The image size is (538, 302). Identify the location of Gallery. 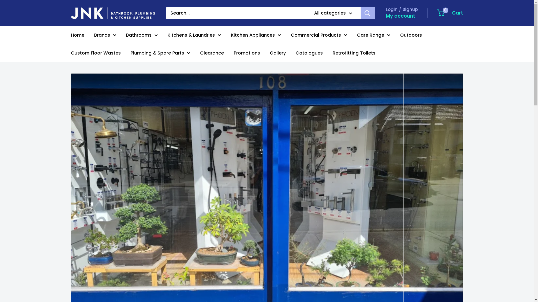
(277, 53).